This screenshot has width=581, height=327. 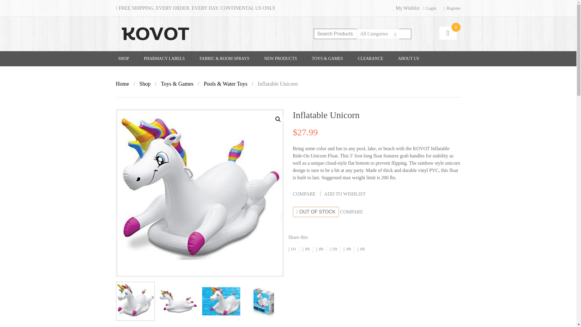 I want to click on COMPARE, so click(x=304, y=194).